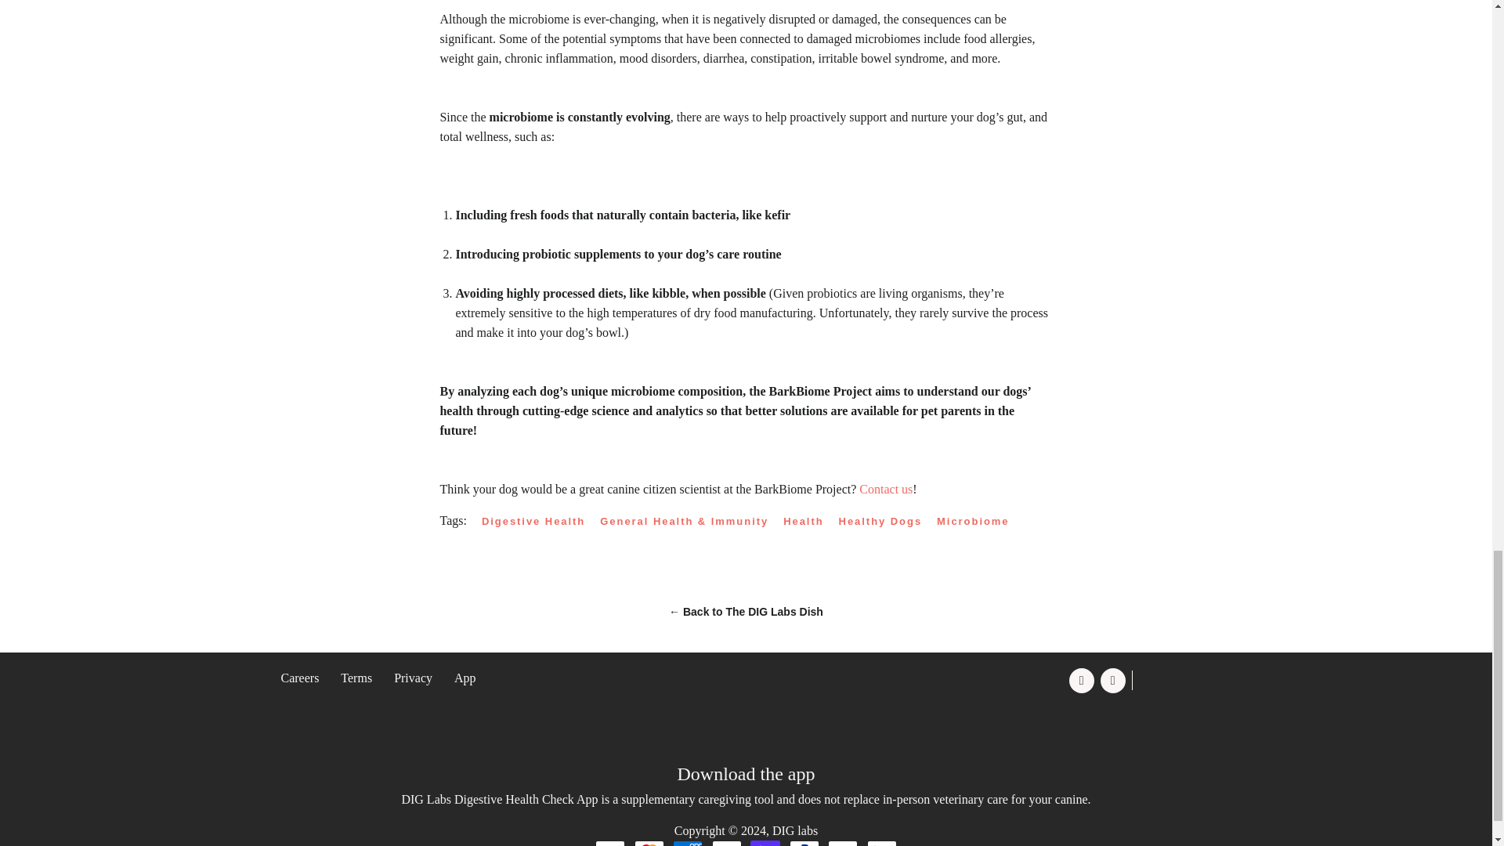  Describe the element at coordinates (1083, 680) in the screenshot. I see `DIG labs on Facebook` at that location.